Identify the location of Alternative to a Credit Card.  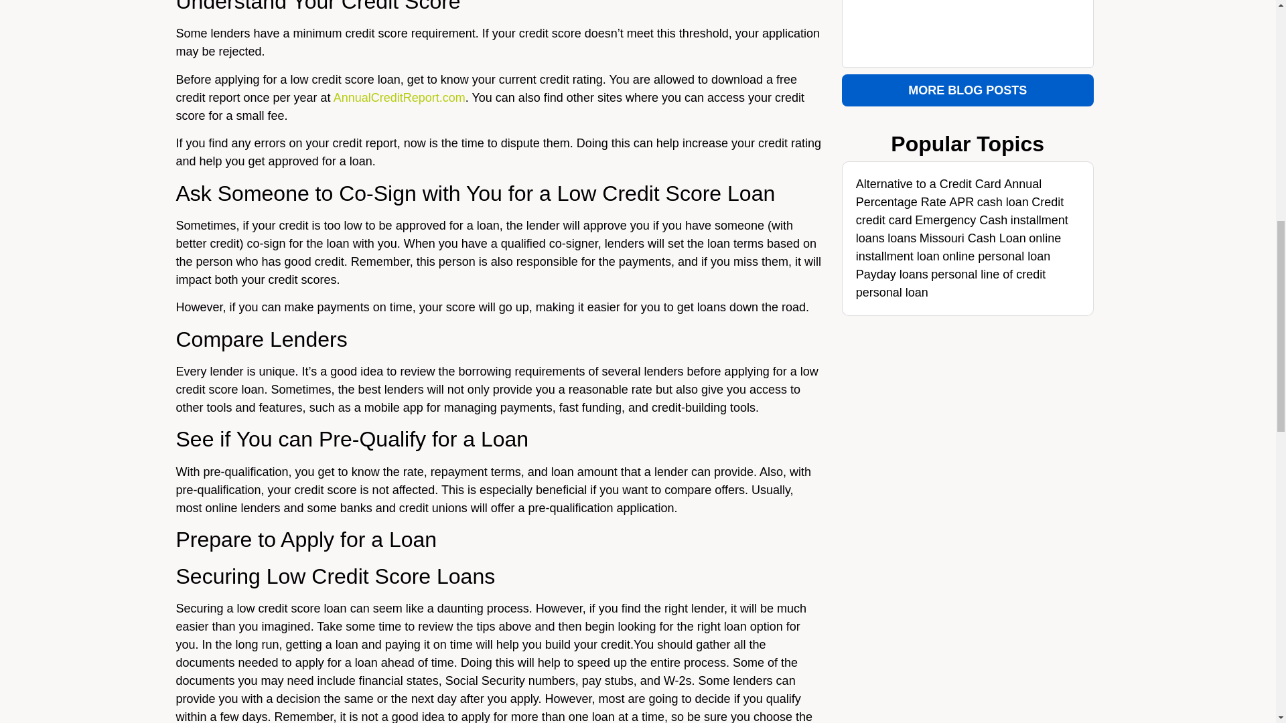
(928, 183).